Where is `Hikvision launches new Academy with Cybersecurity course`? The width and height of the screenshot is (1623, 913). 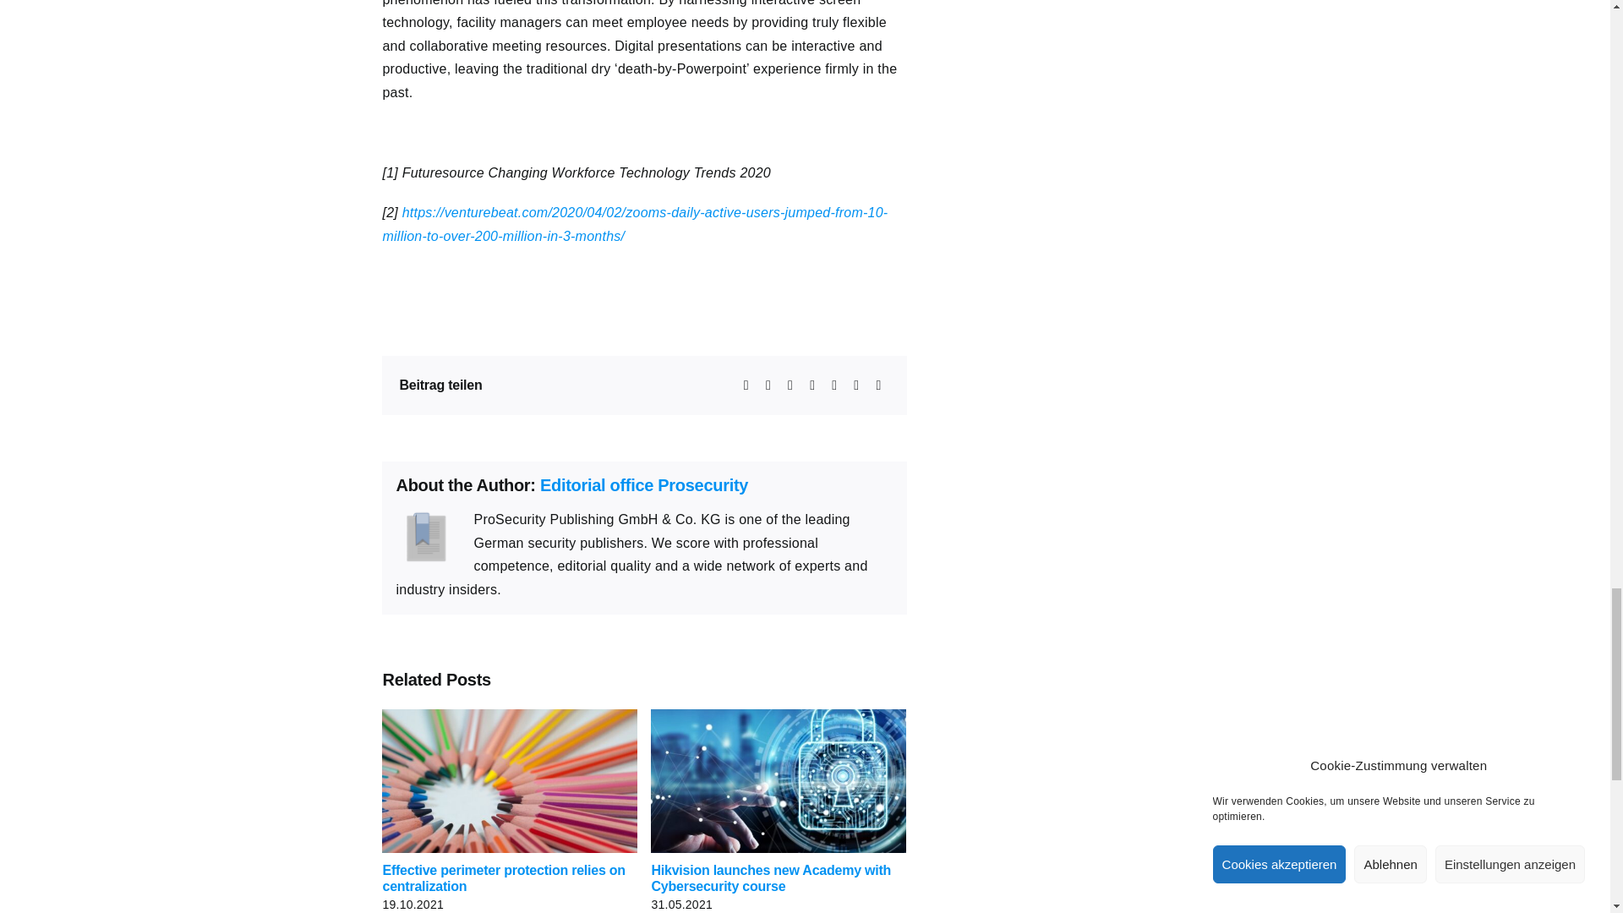
Hikvision launches new Academy with Cybersecurity course is located at coordinates (771, 877).